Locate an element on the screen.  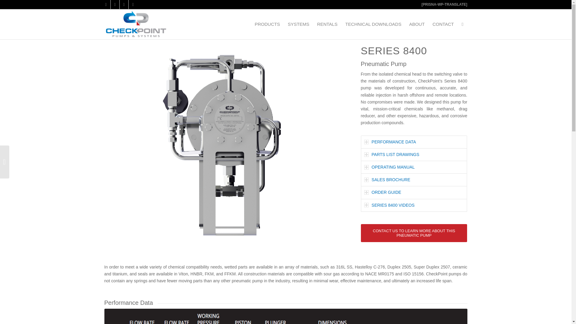
X is located at coordinates (106, 4).